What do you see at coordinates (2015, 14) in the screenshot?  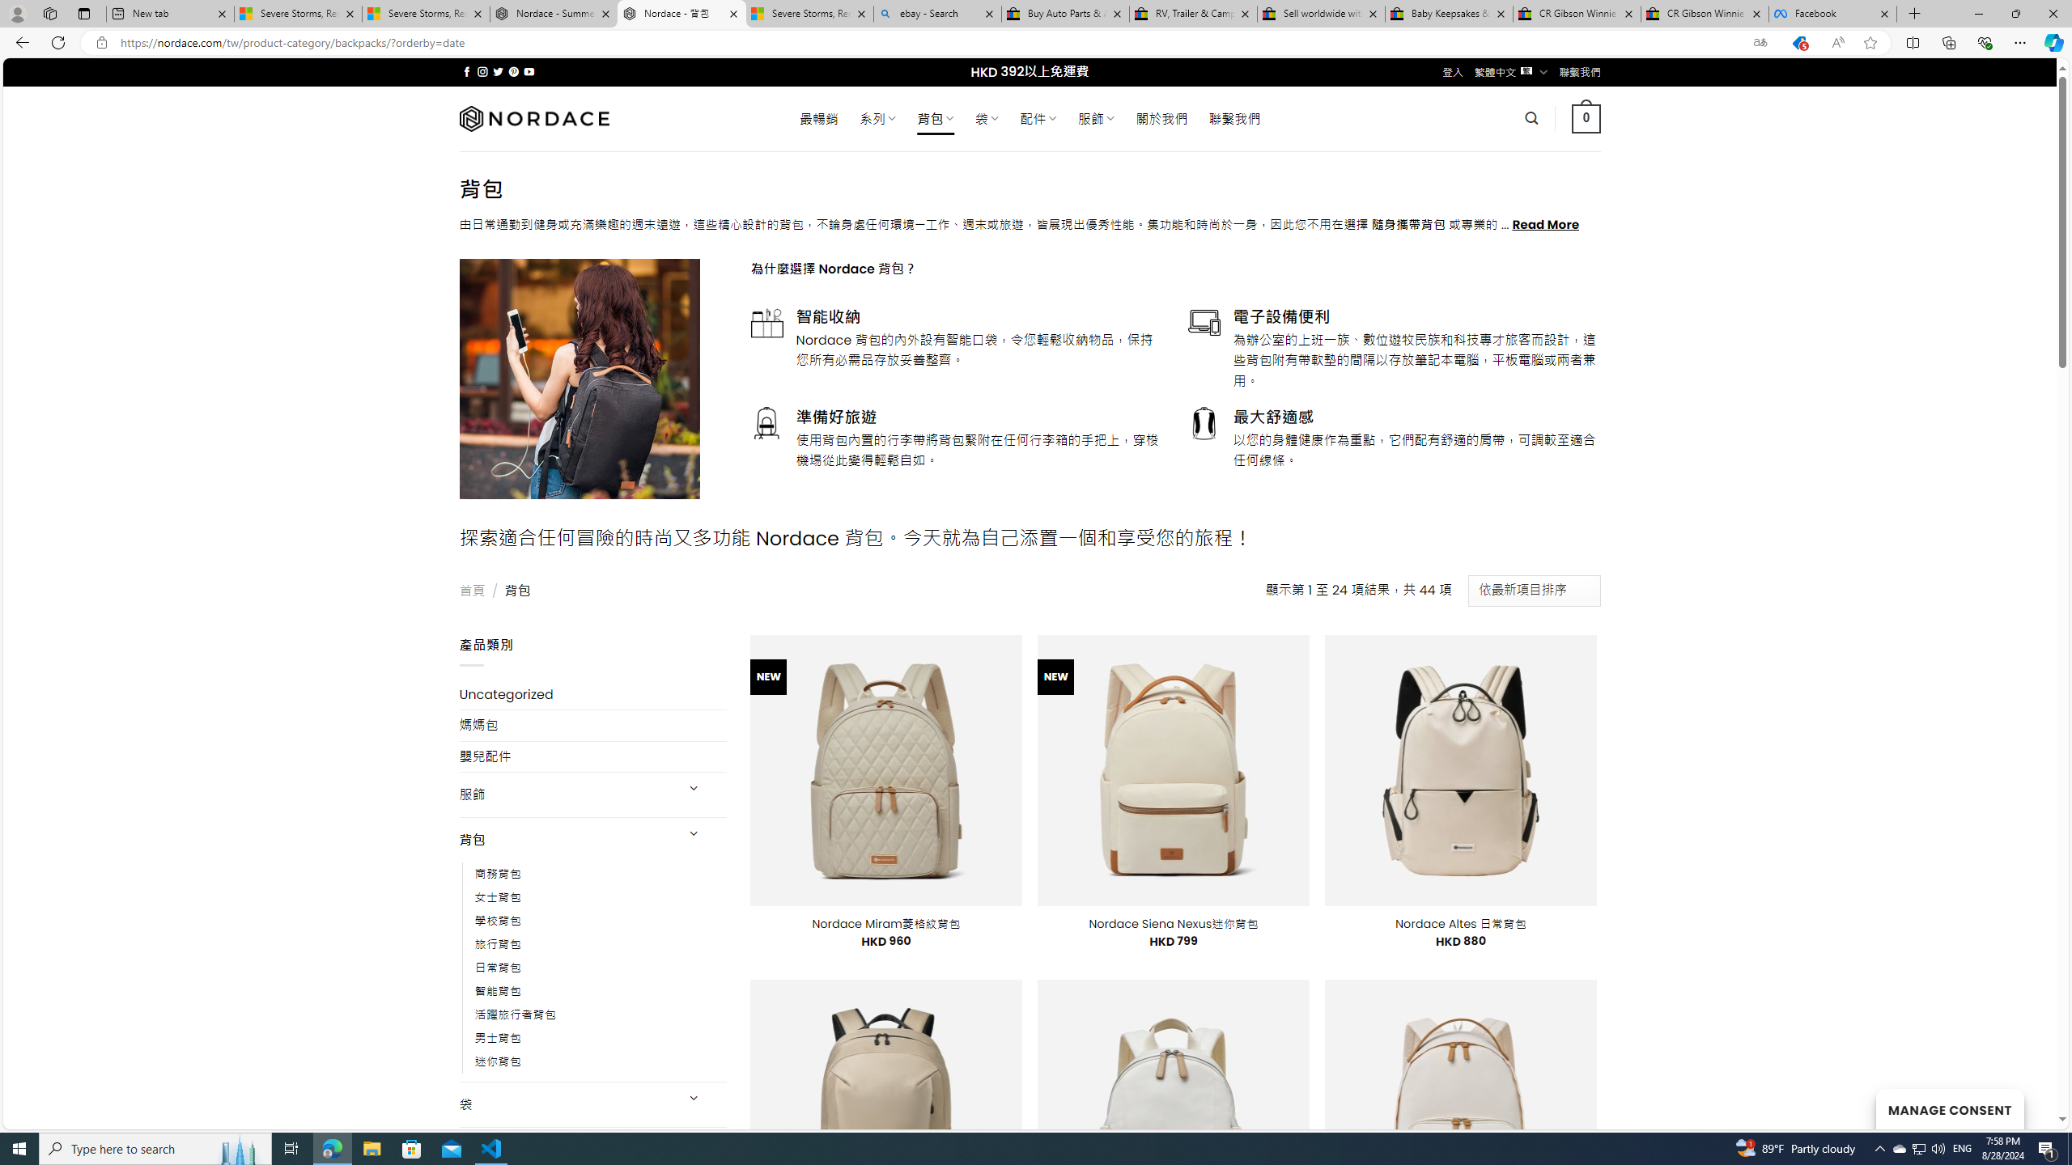 I see `Restore` at bounding box center [2015, 14].